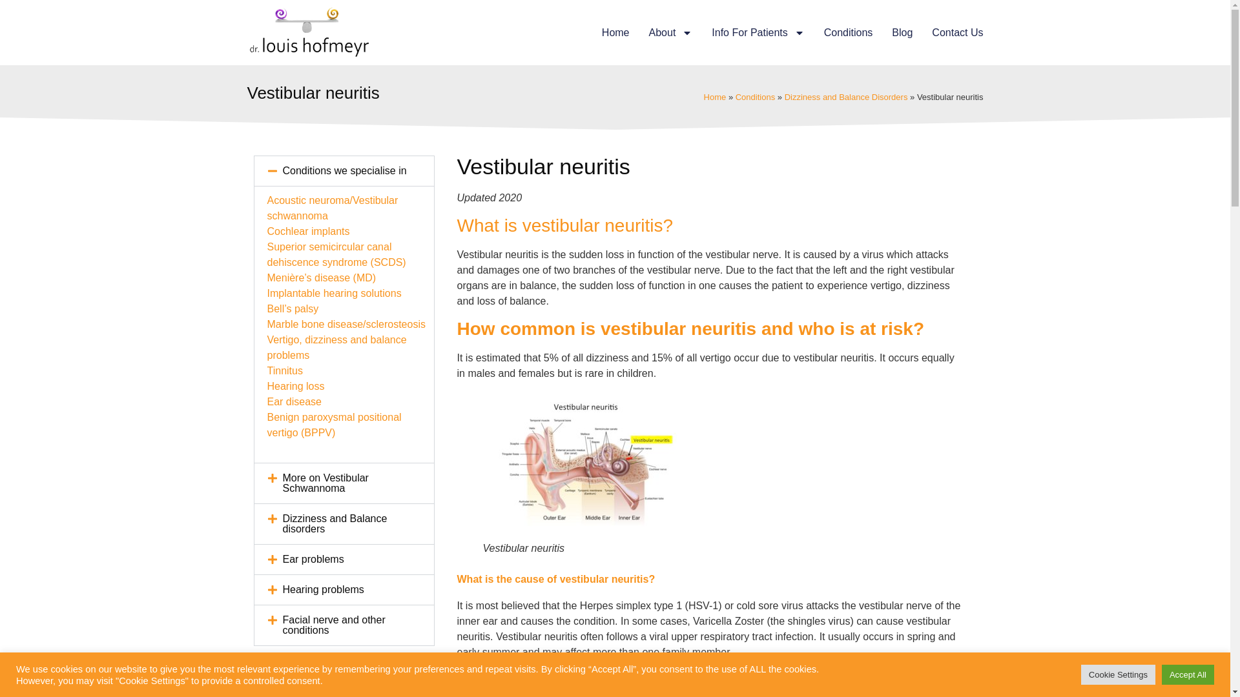 Image resolution: width=1240 pixels, height=697 pixels. What do you see at coordinates (902, 32) in the screenshot?
I see `Blog` at bounding box center [902, 32].